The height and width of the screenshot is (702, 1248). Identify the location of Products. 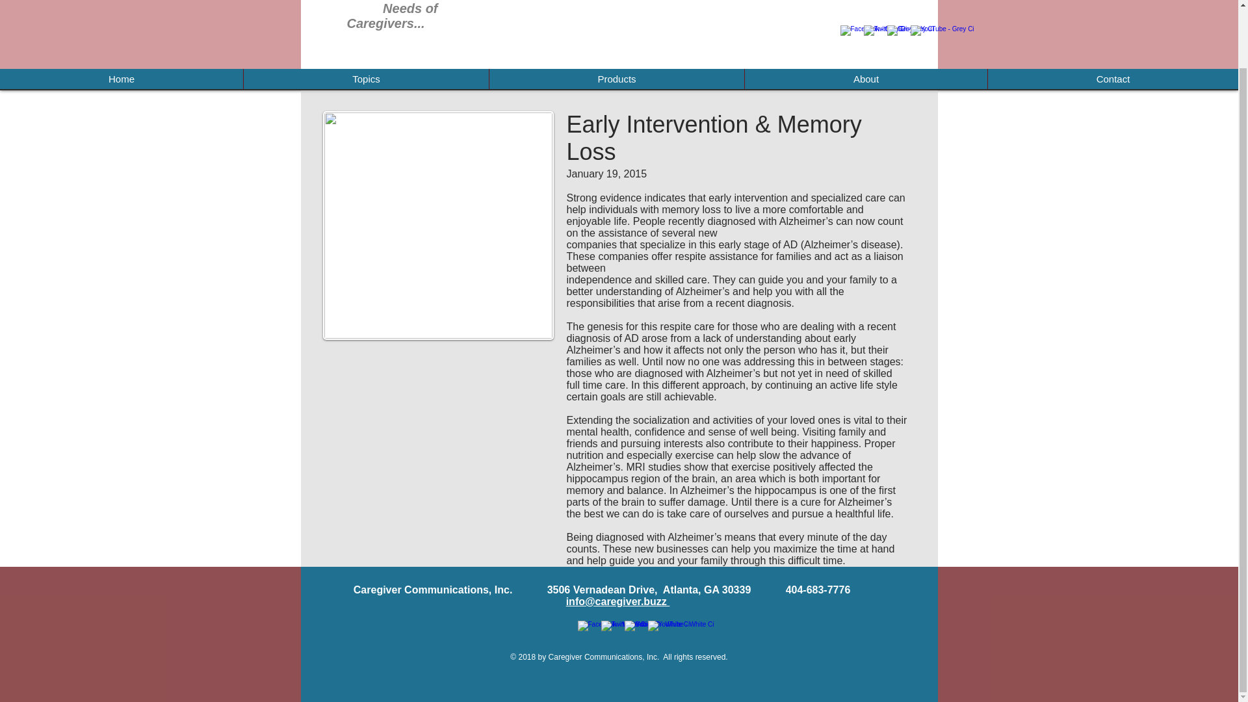
(616, 79).